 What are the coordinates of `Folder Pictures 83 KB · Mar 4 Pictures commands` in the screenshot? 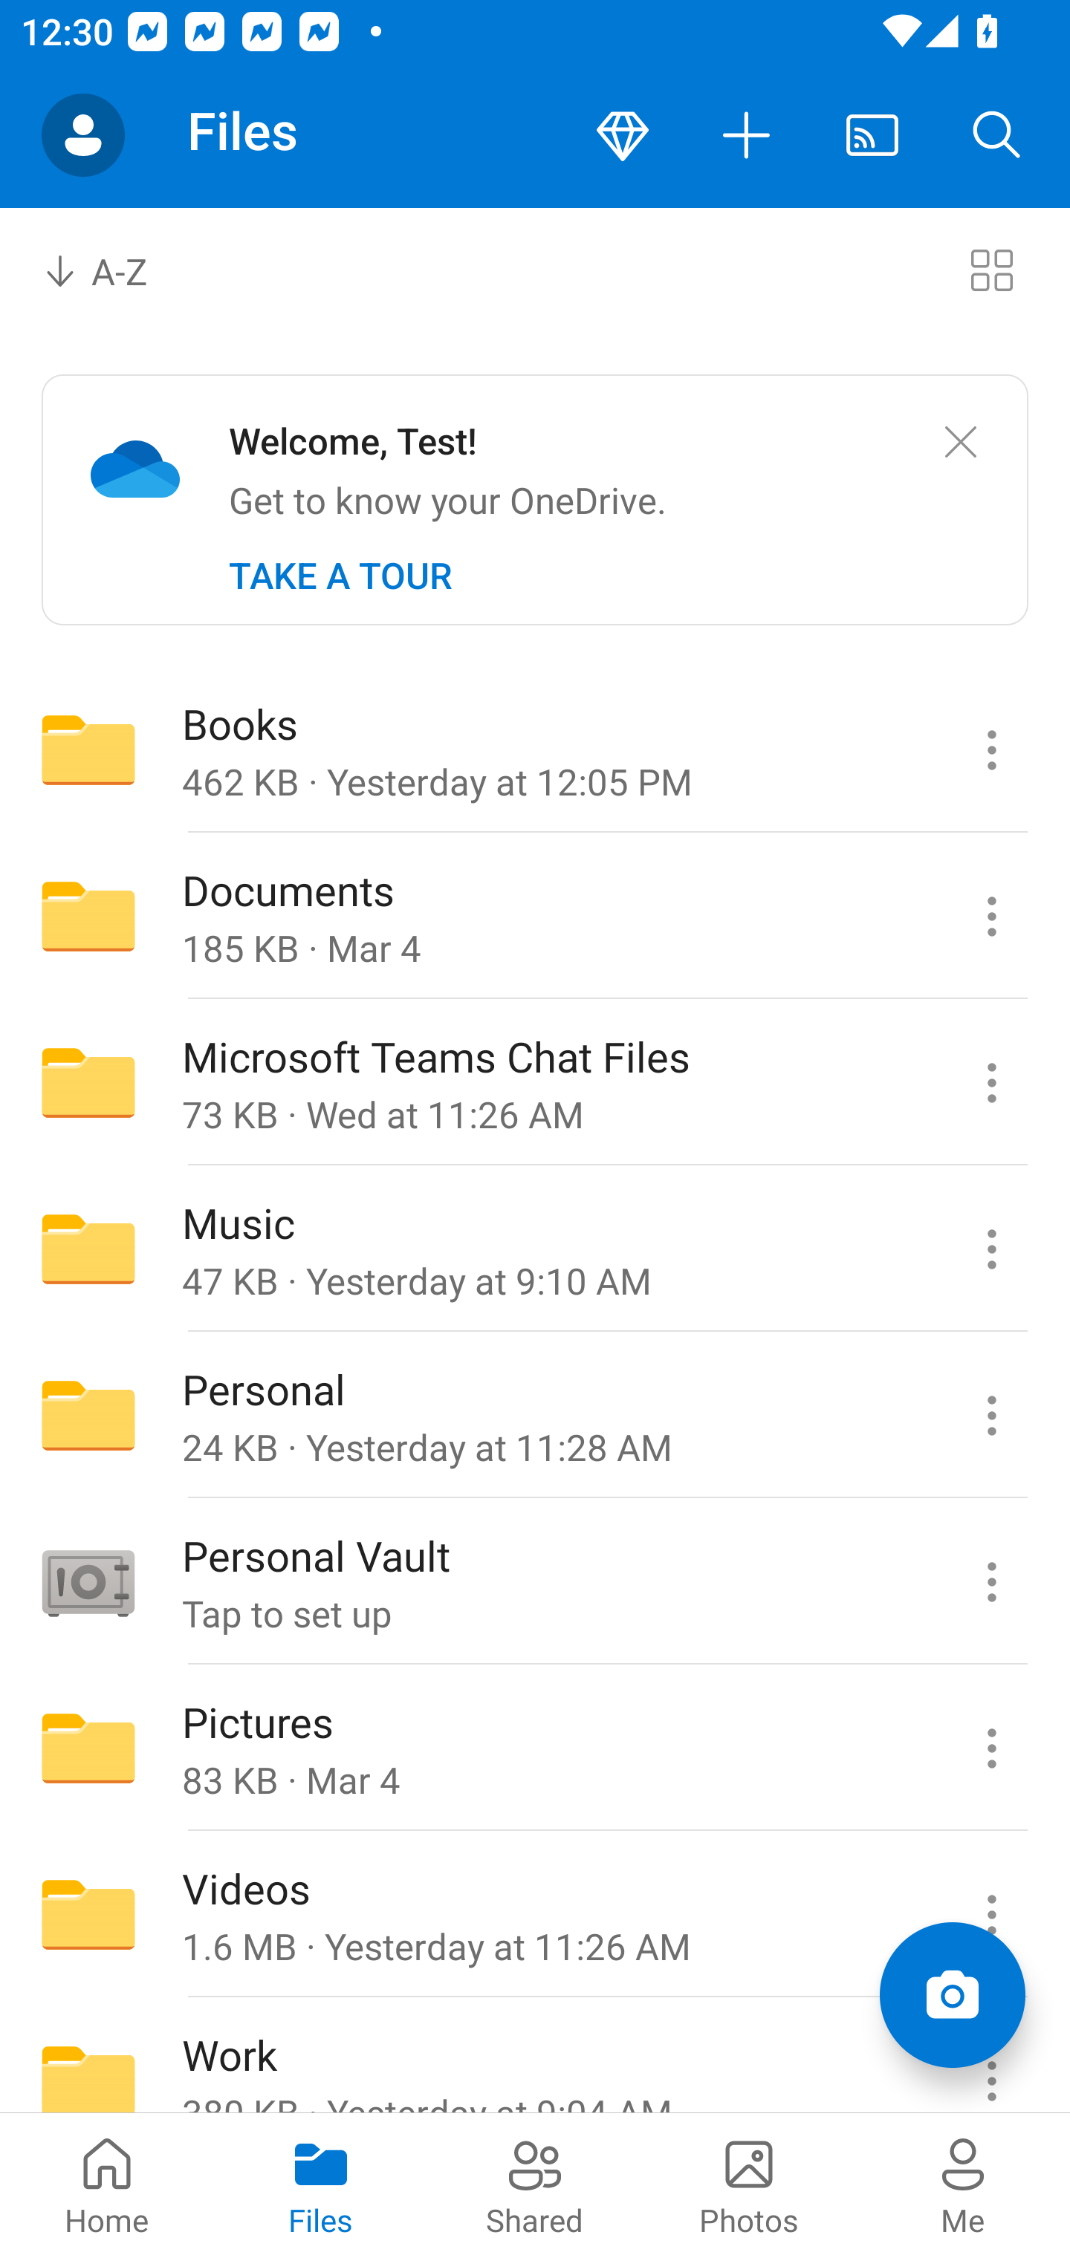 It's located at (535, 1748).